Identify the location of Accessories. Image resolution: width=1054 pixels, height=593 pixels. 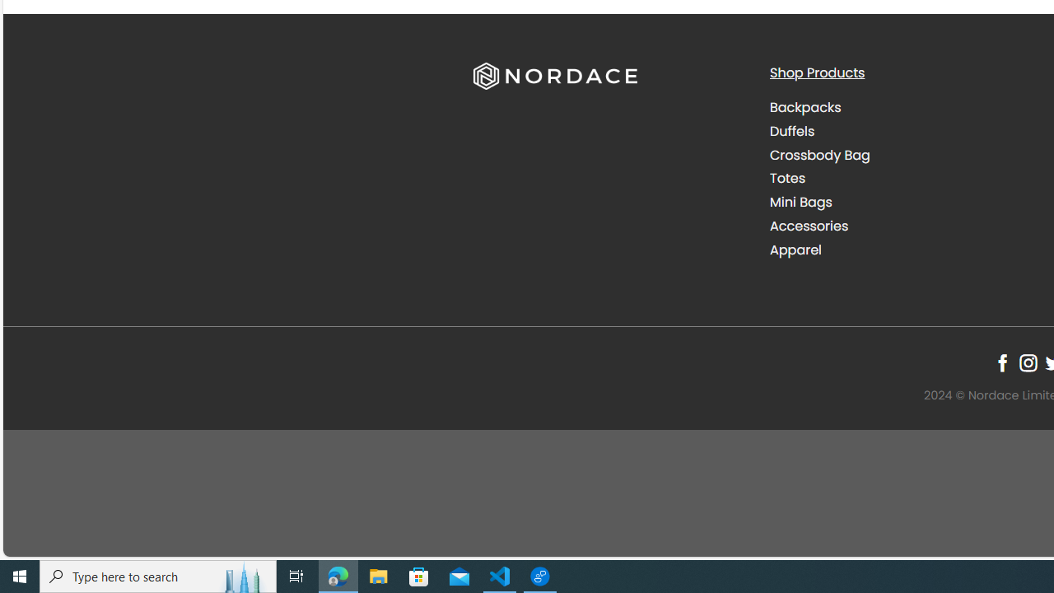
(905, 226).